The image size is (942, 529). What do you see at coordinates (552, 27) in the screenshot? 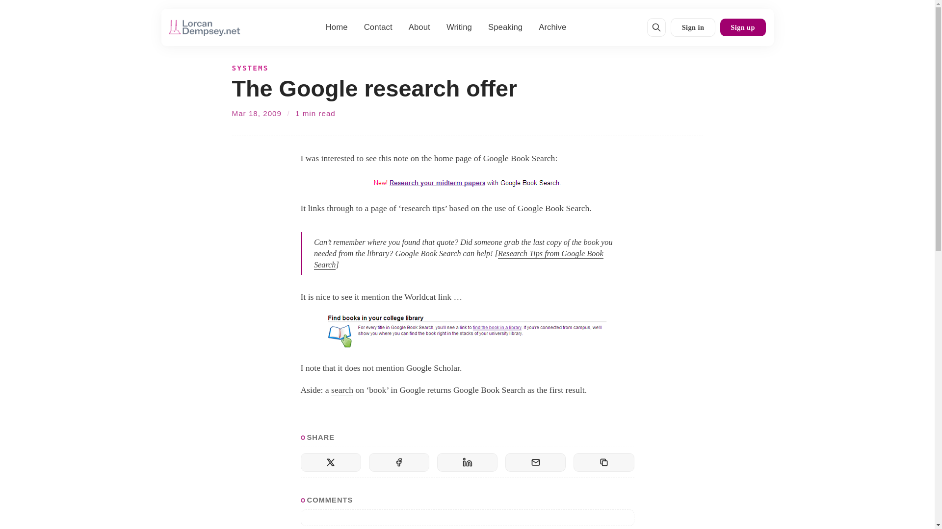
I see `Archive` at bounding box center [552, 27].